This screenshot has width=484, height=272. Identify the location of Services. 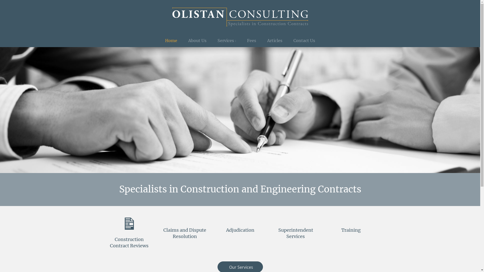
(227, 40).